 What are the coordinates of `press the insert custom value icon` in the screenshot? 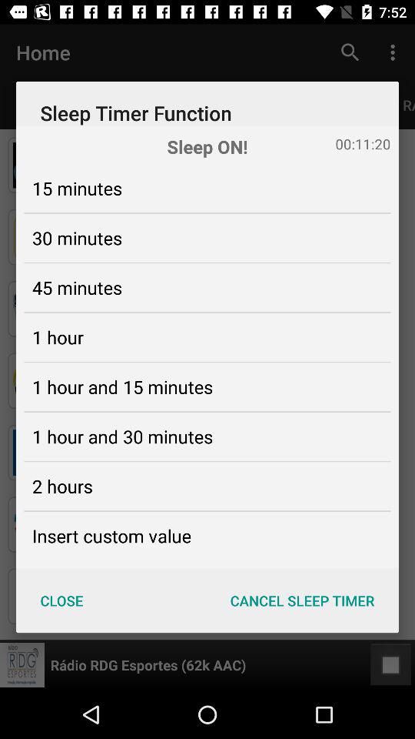 It's located at (111, 536).